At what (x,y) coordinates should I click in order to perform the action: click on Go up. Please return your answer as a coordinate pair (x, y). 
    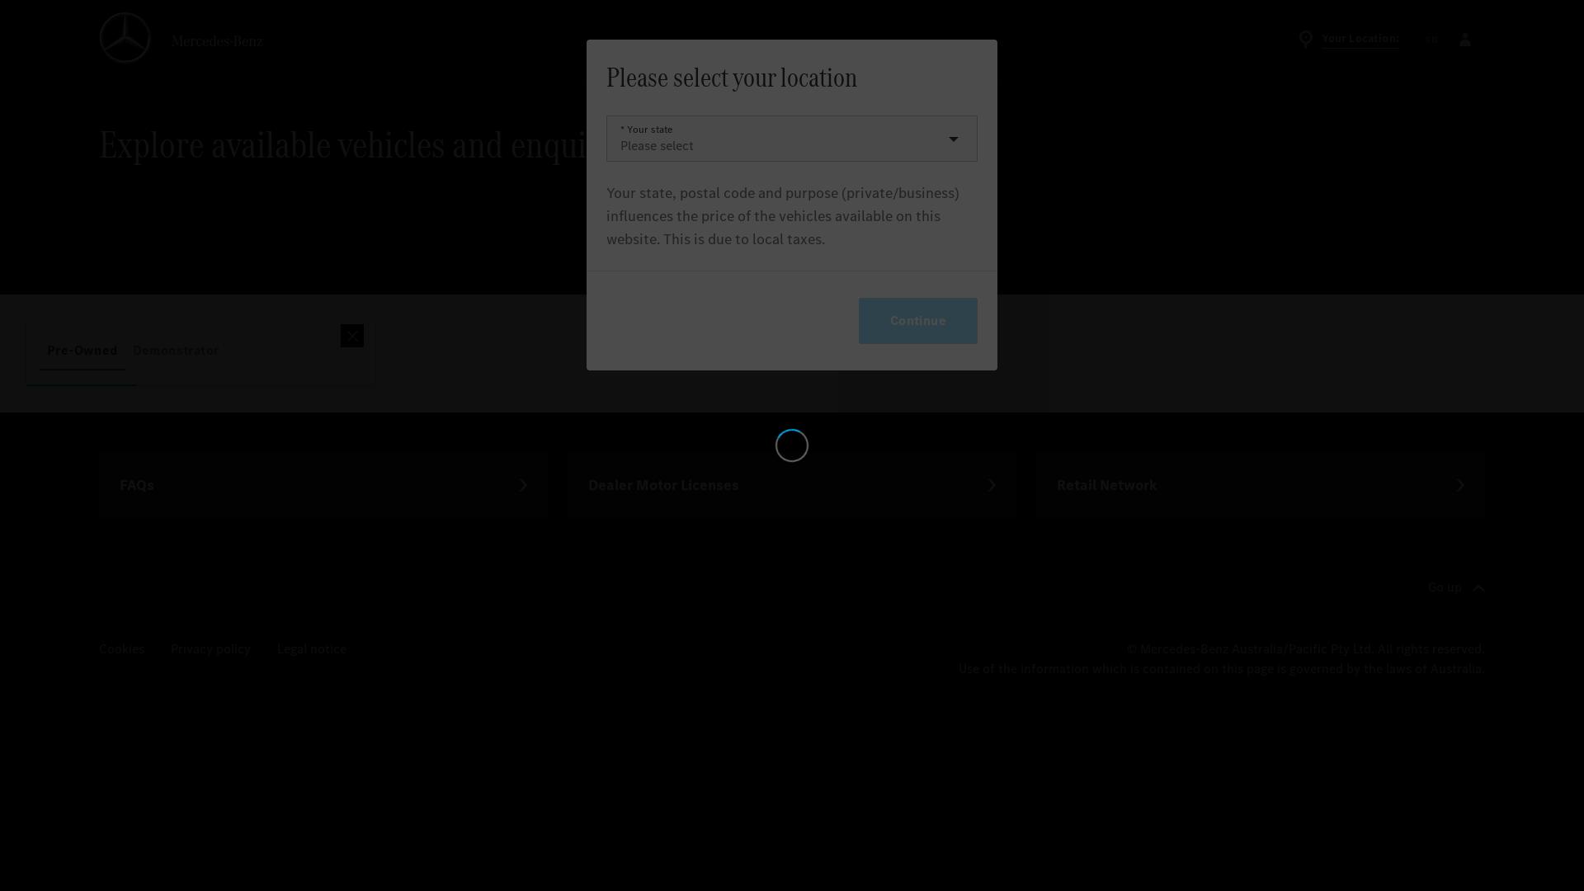
    Looking at the image, I should click on (1457, 588).